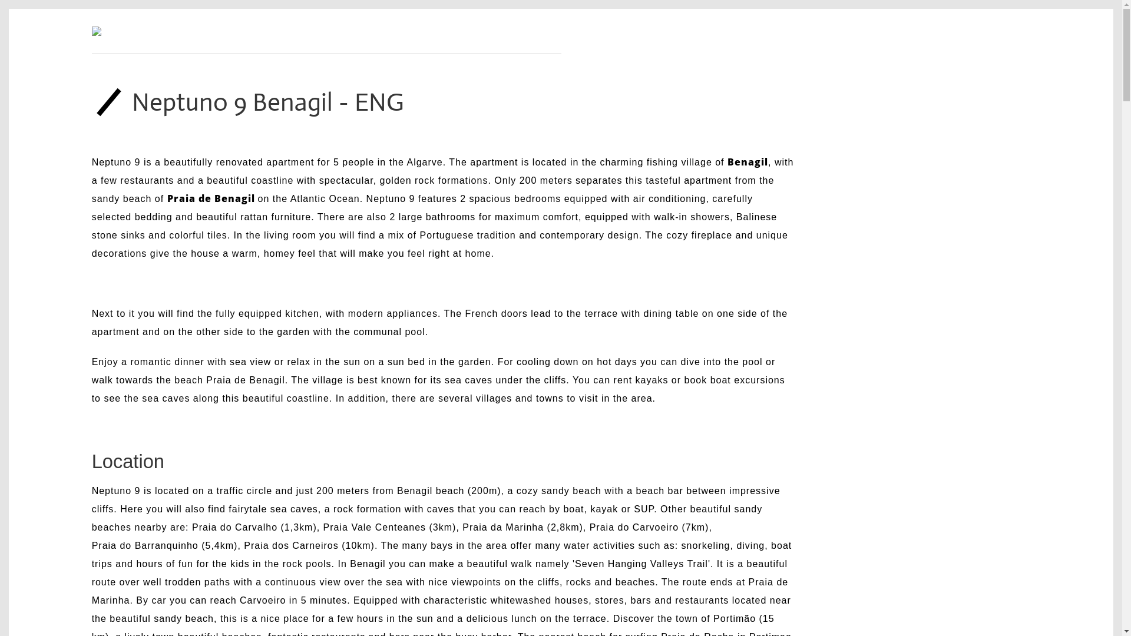 The height and width of the screenshot is (636, 1131). What do you see at coordinates (291, 545) in the screenshot?
I see `Praia dos Carneiros` at bounding box center [291, 545].